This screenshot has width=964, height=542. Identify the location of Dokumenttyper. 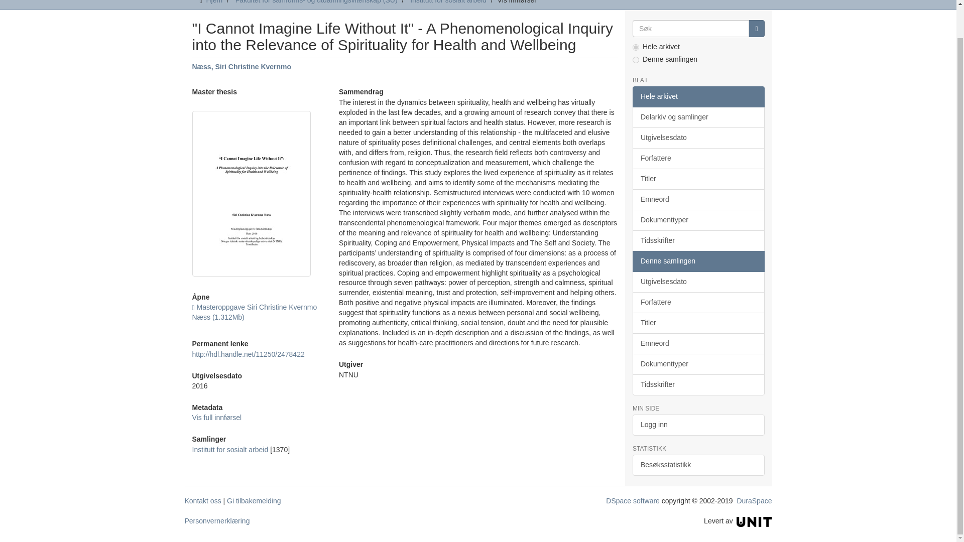
(698, 220).